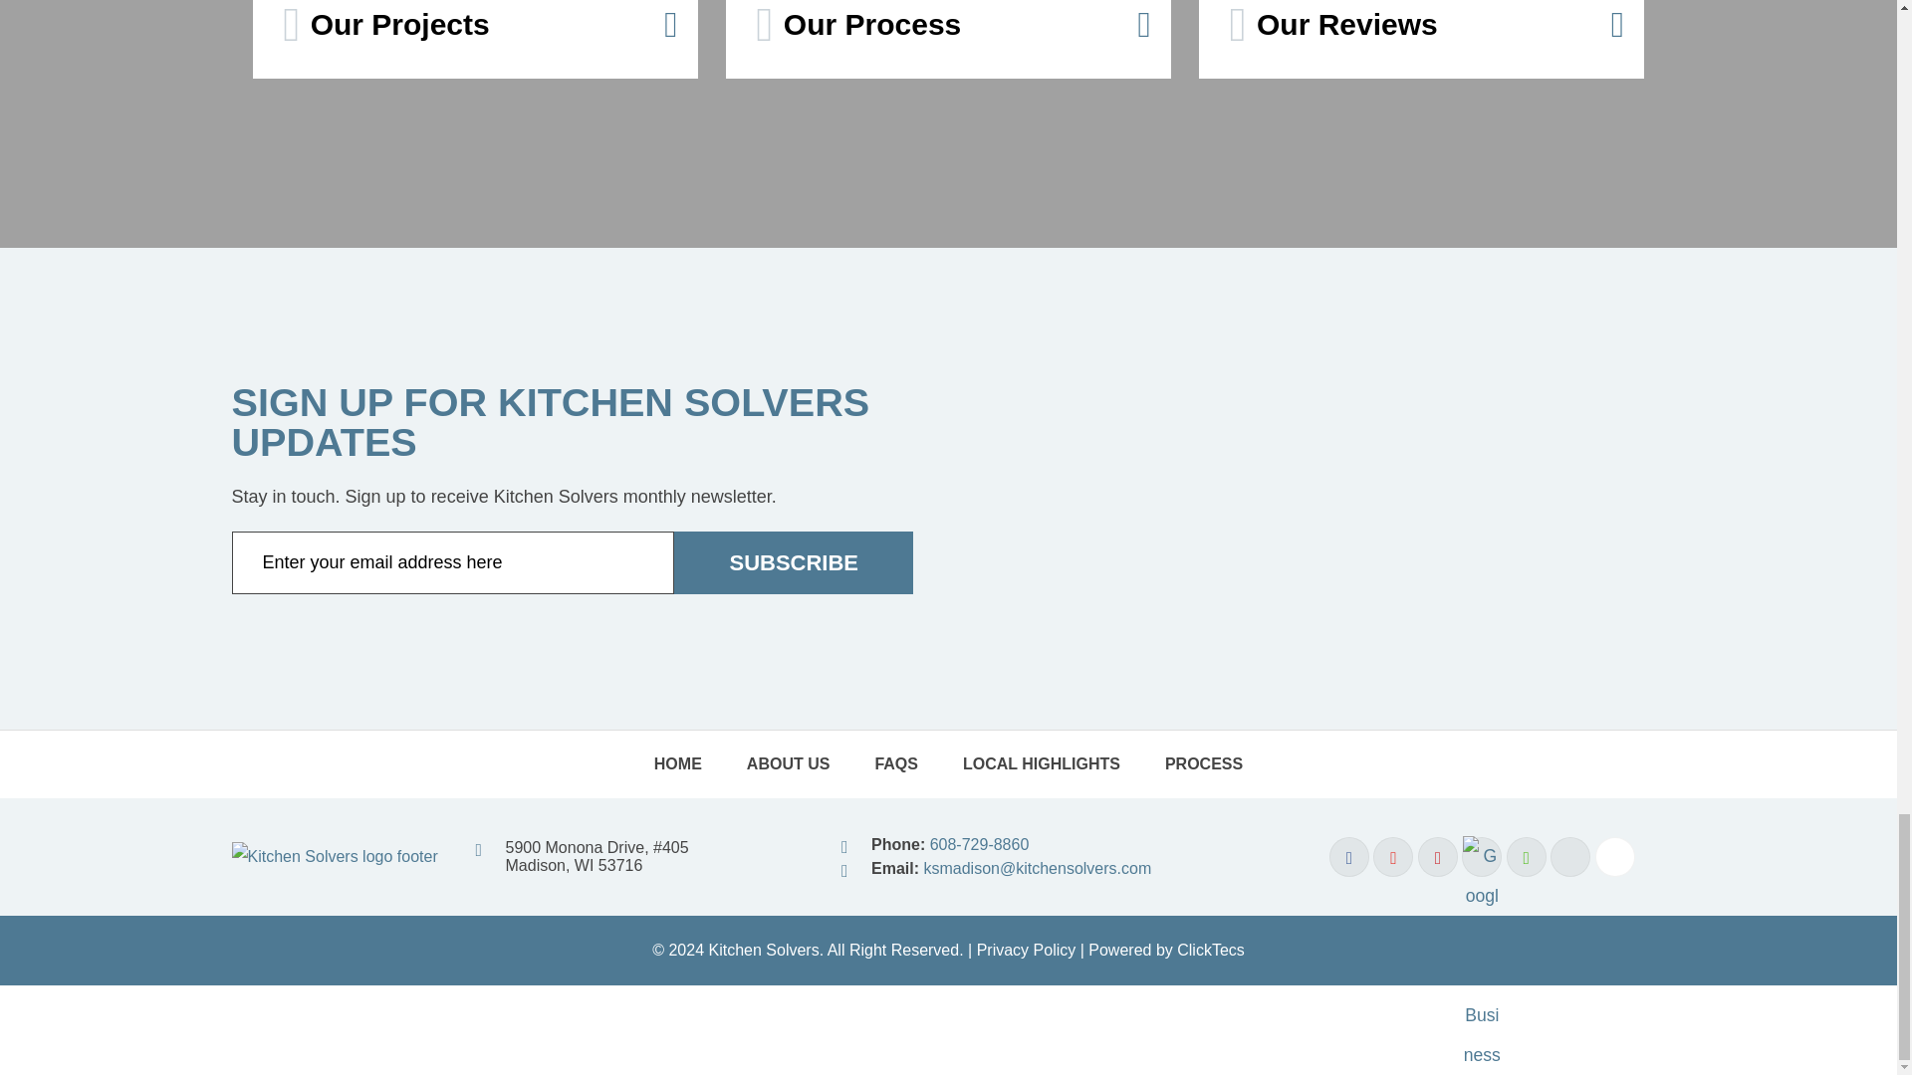  What do you see at coordinates (335, 856) in the screenshot?
I see `Kitchen Solvers of Madison` at bounding box center [335, 856].